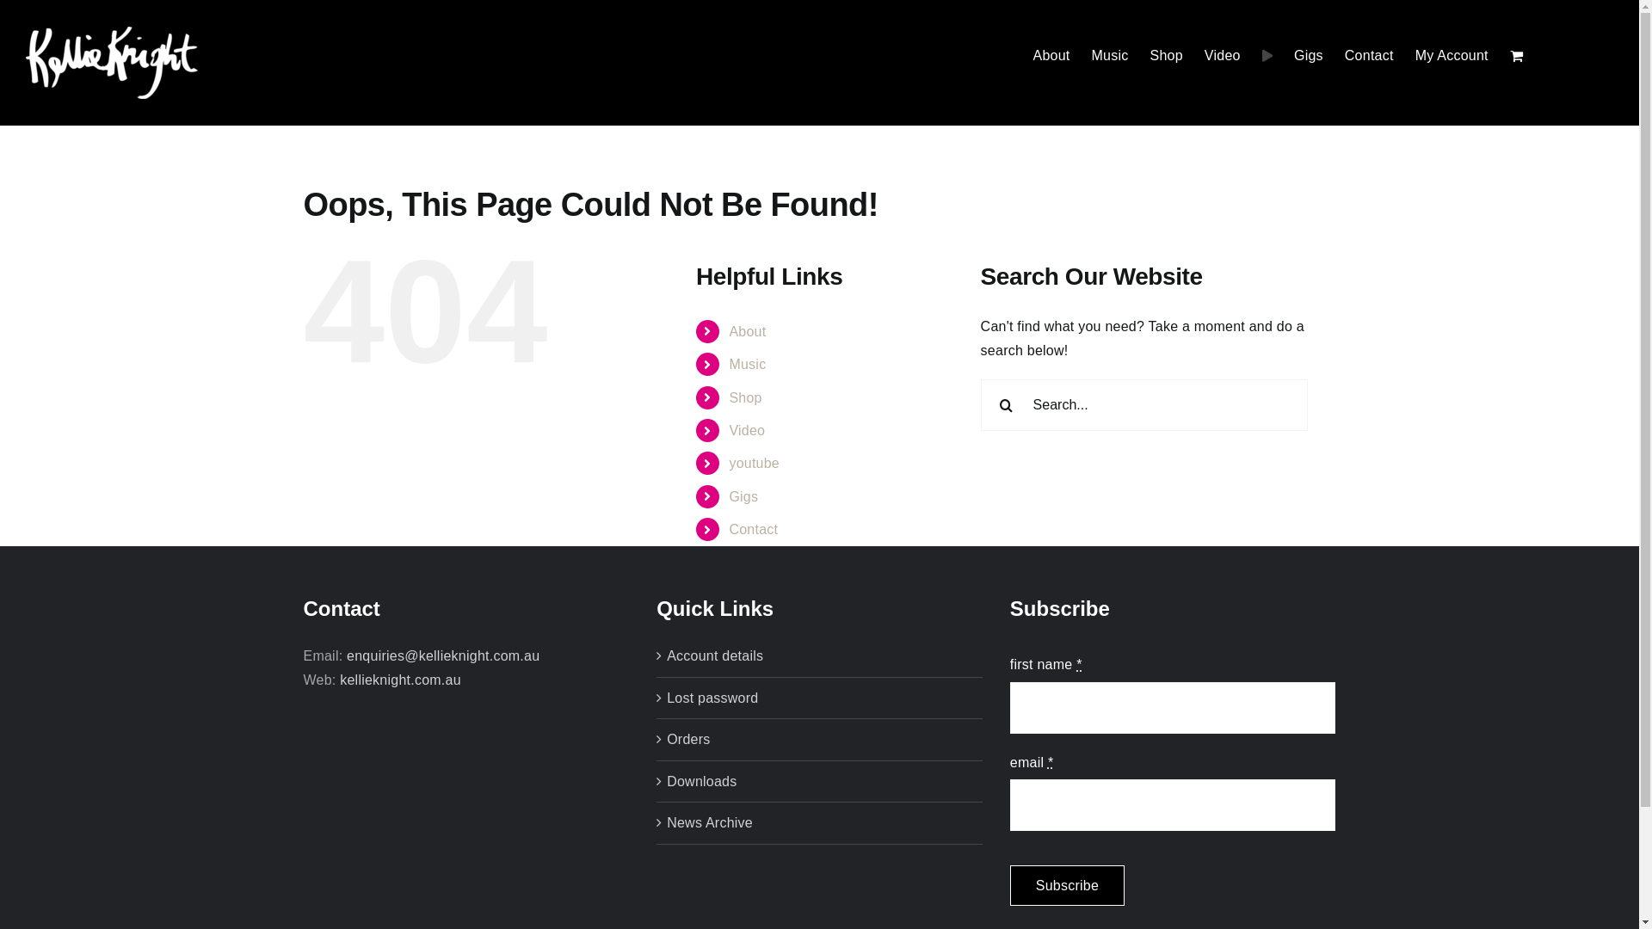 Image resolution: width=1652 pixels, height=929 pixels. Describe the element at coordinates (1223, 56) in the screenshot. I see `Video` at that location.